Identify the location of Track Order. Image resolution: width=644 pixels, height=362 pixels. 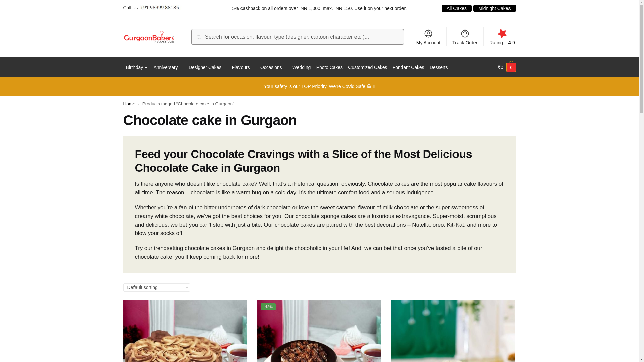
(465, 37).